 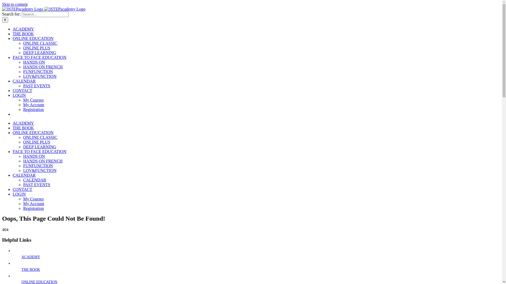 I want to click on ACADEMY, so click(x=23, y=29).